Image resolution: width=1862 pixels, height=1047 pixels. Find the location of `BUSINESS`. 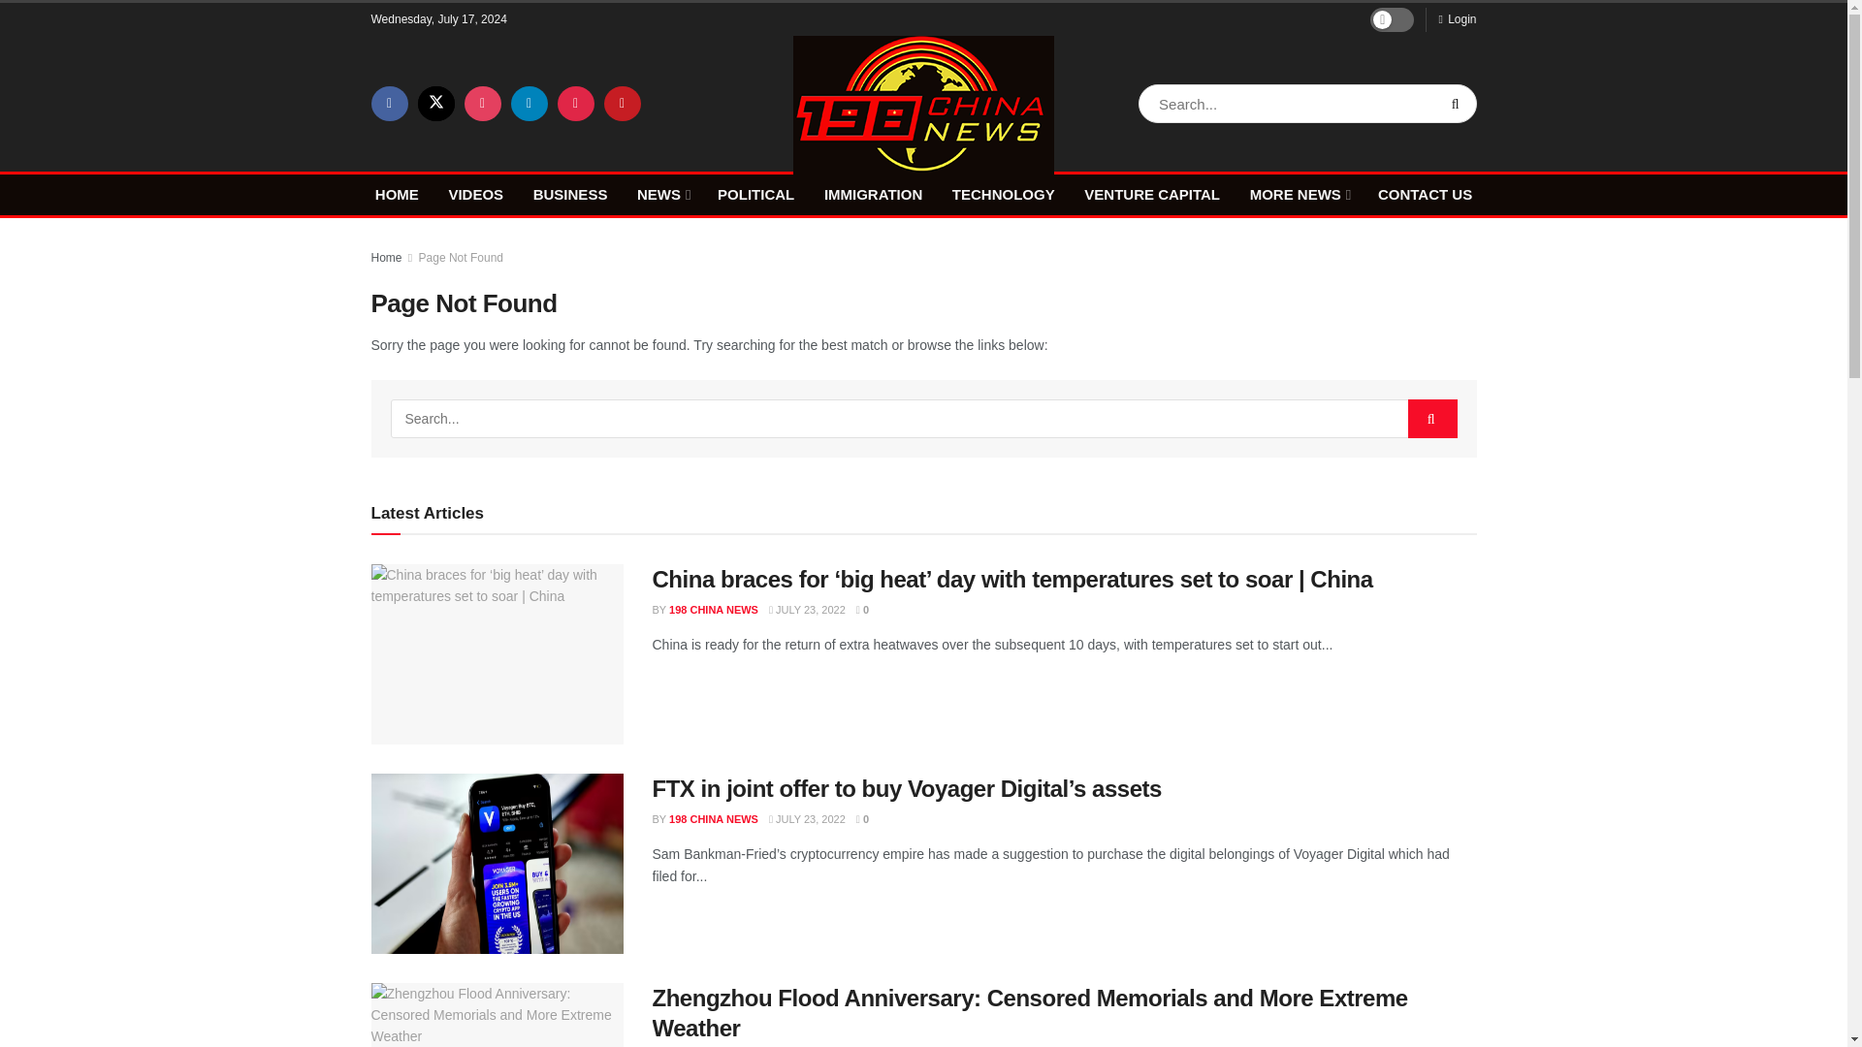

BUSINESS is located at coordinates (570, 194).